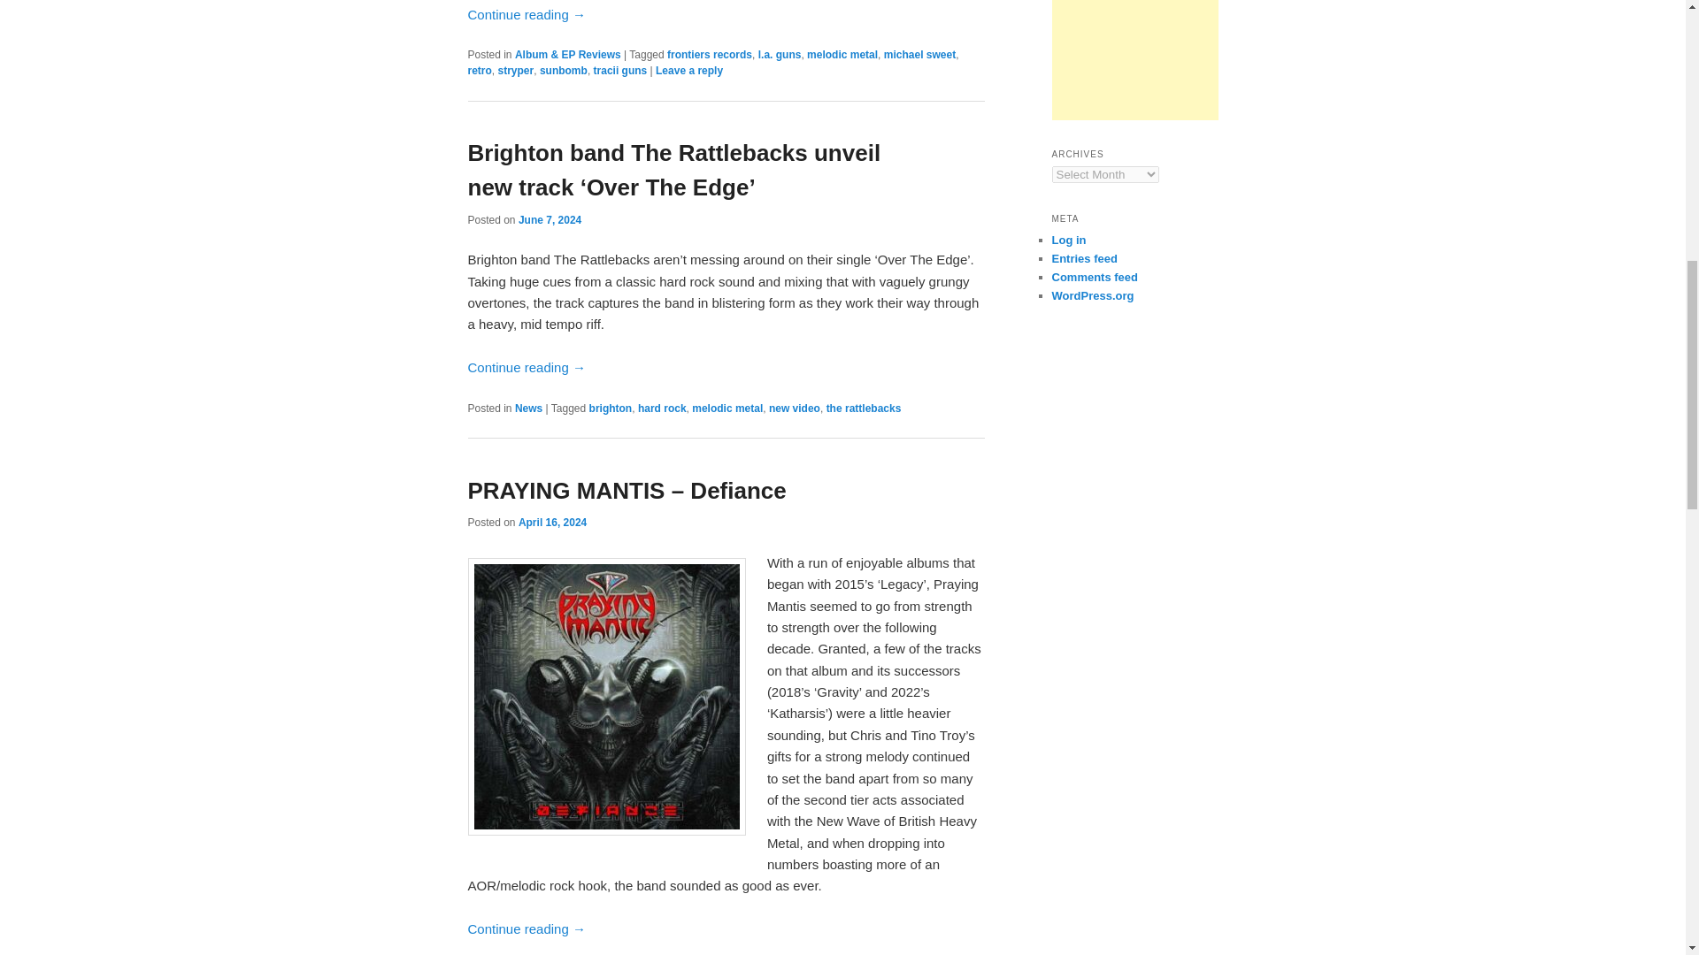 The height and width of the screenshot is (955, 1699). I want to click on sunbomb, so click(564, 71).